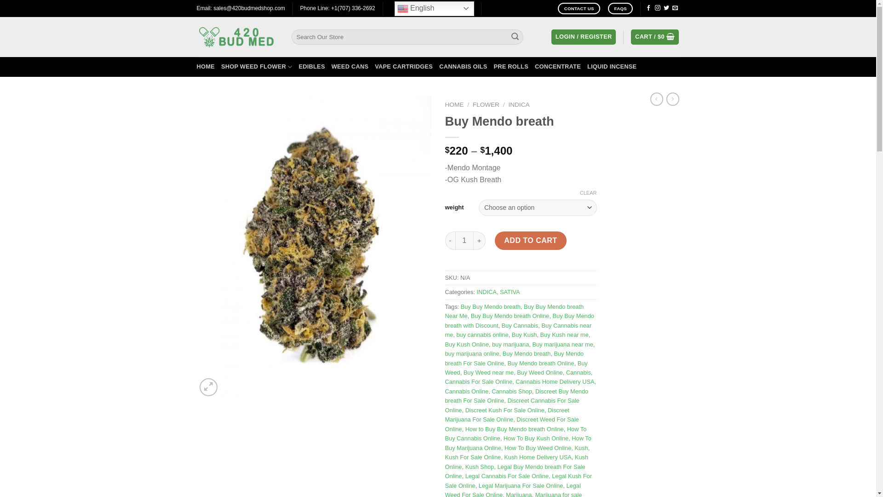 The image size is (883, 497). Describe the element at coordinates (206, 67) in the screenshot. I see `HOME` at that location.